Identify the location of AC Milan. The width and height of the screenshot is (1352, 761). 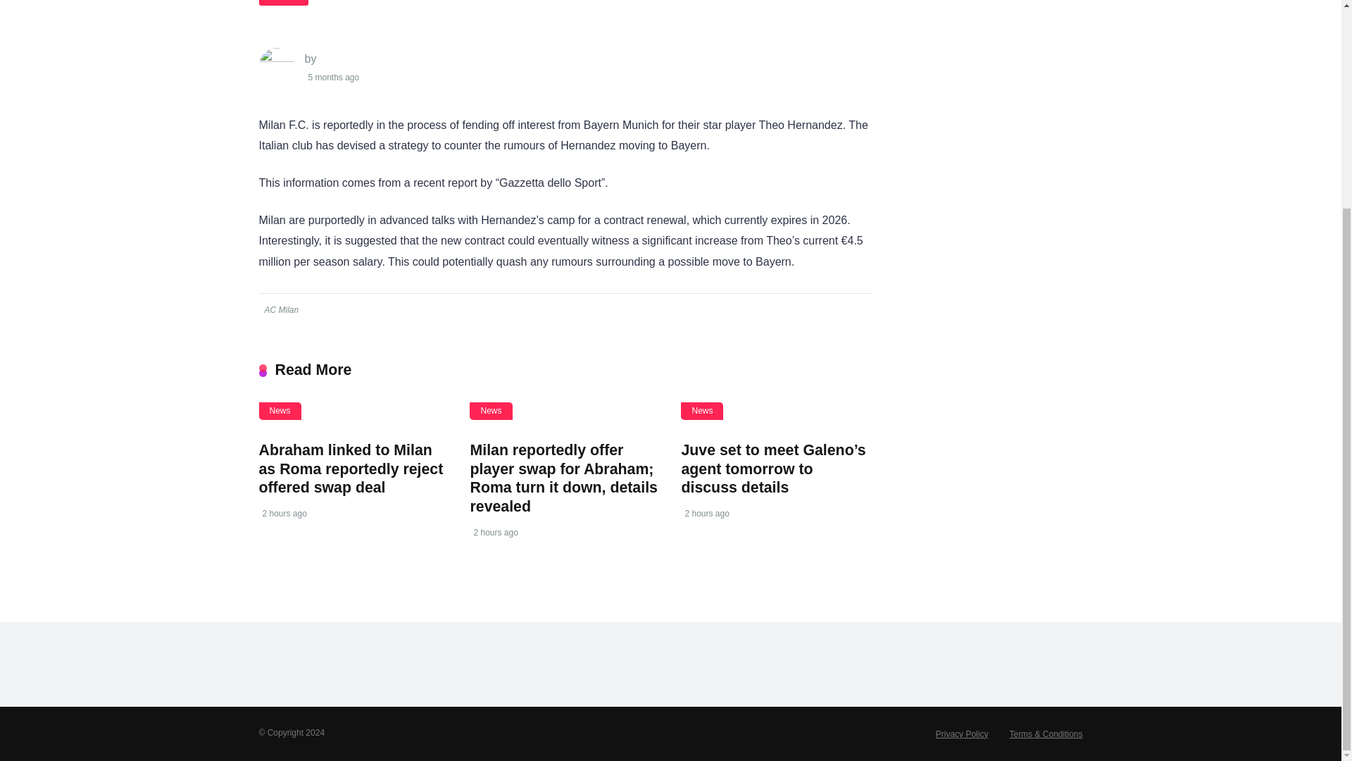
(280, 310).